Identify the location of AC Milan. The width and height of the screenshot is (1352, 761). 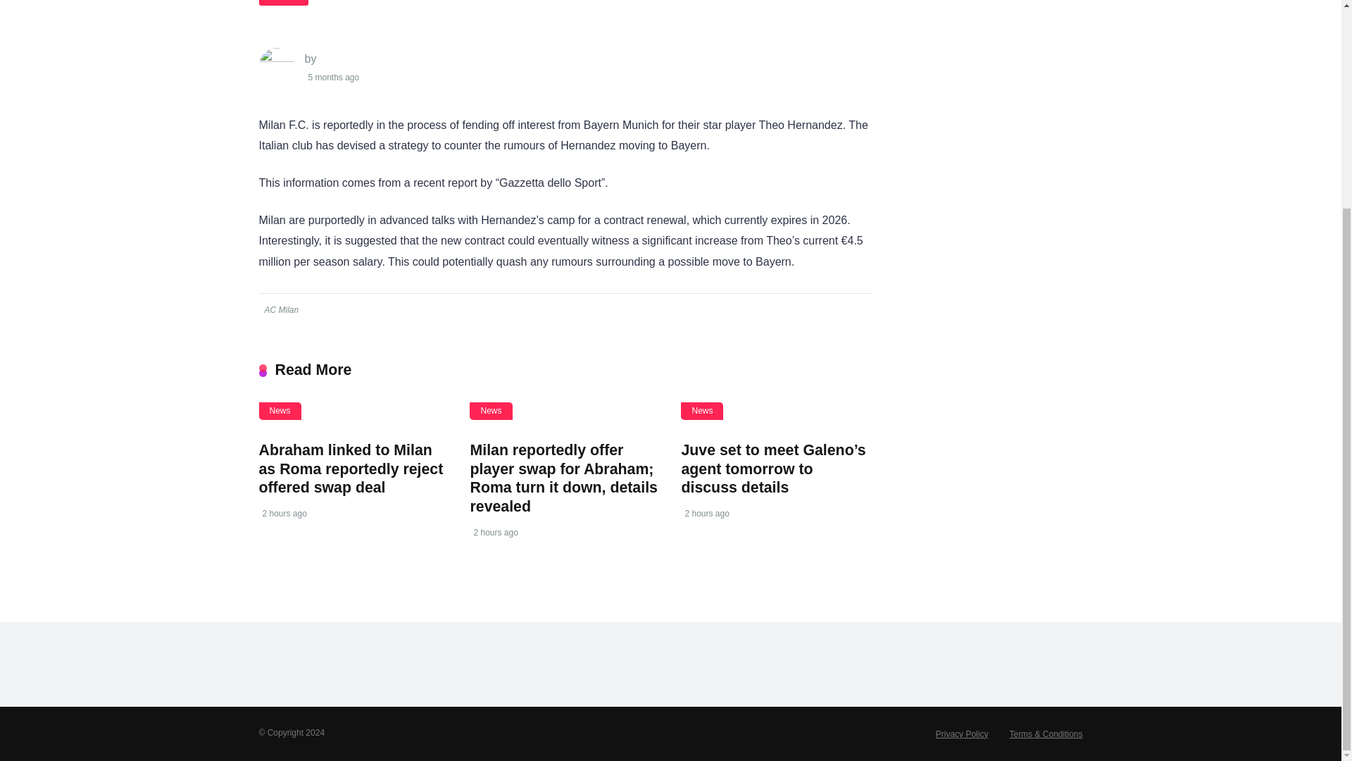
(280, 310).